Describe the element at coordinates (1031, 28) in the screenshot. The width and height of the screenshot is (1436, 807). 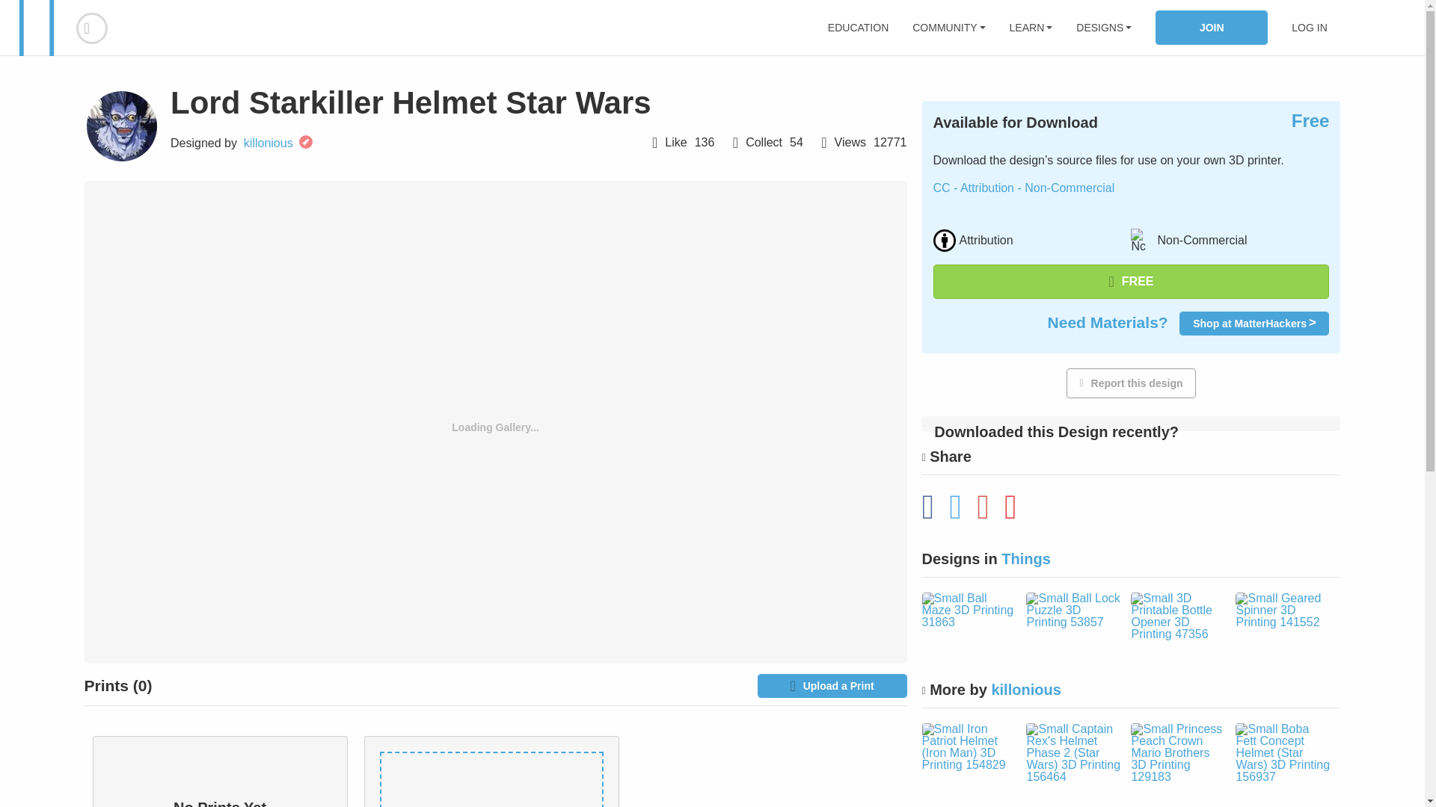
I see `LEARN` at that location.